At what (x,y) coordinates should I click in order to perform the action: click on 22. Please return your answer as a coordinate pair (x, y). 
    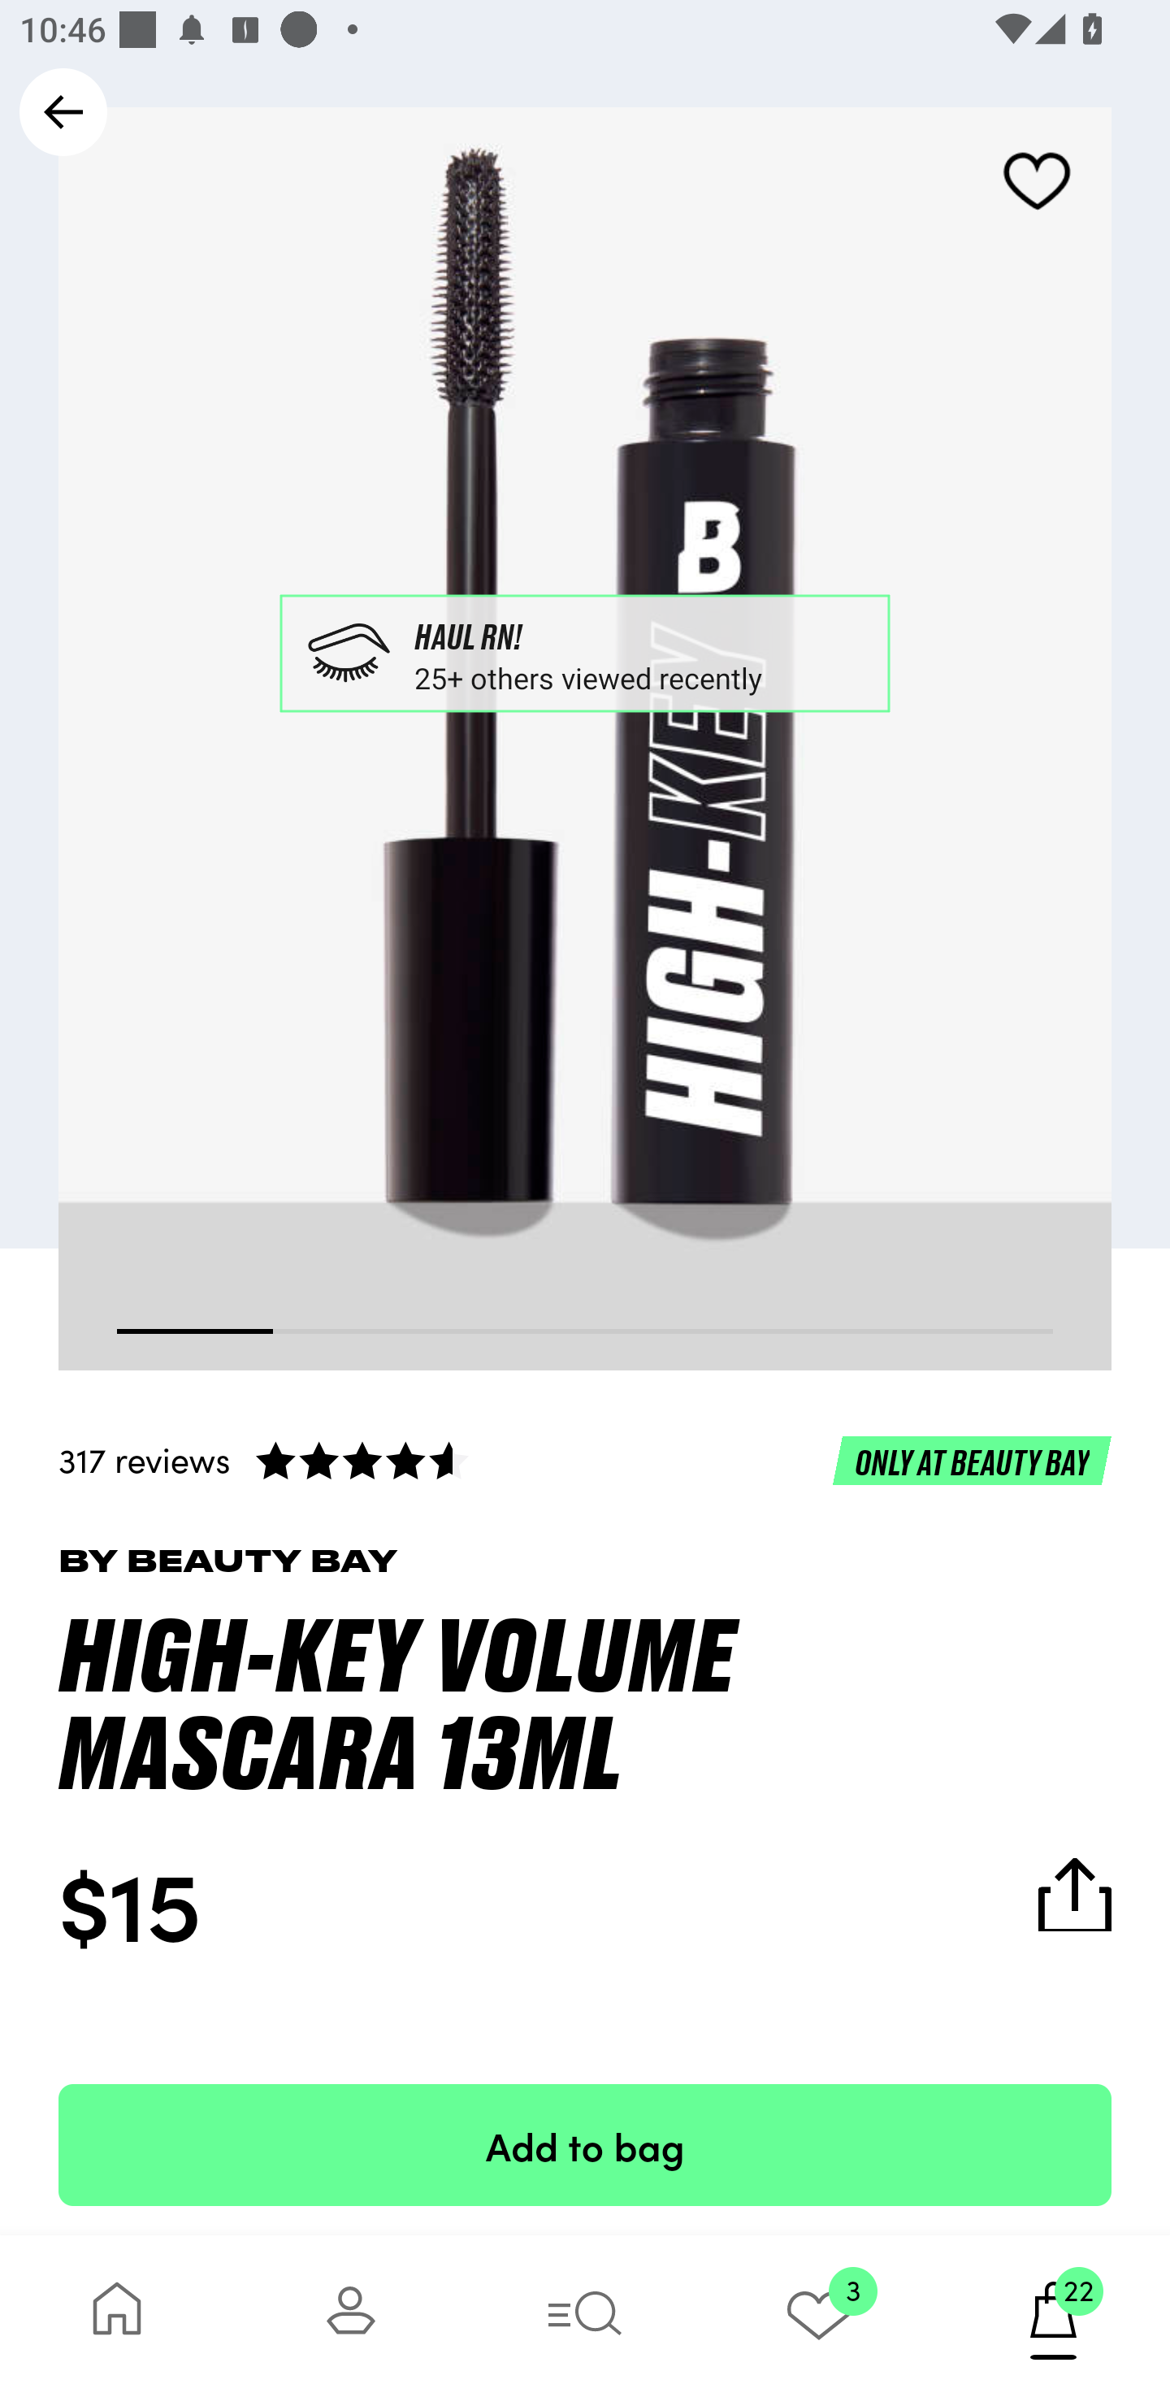
    Looking at the image, I should click on (1053, 2320).